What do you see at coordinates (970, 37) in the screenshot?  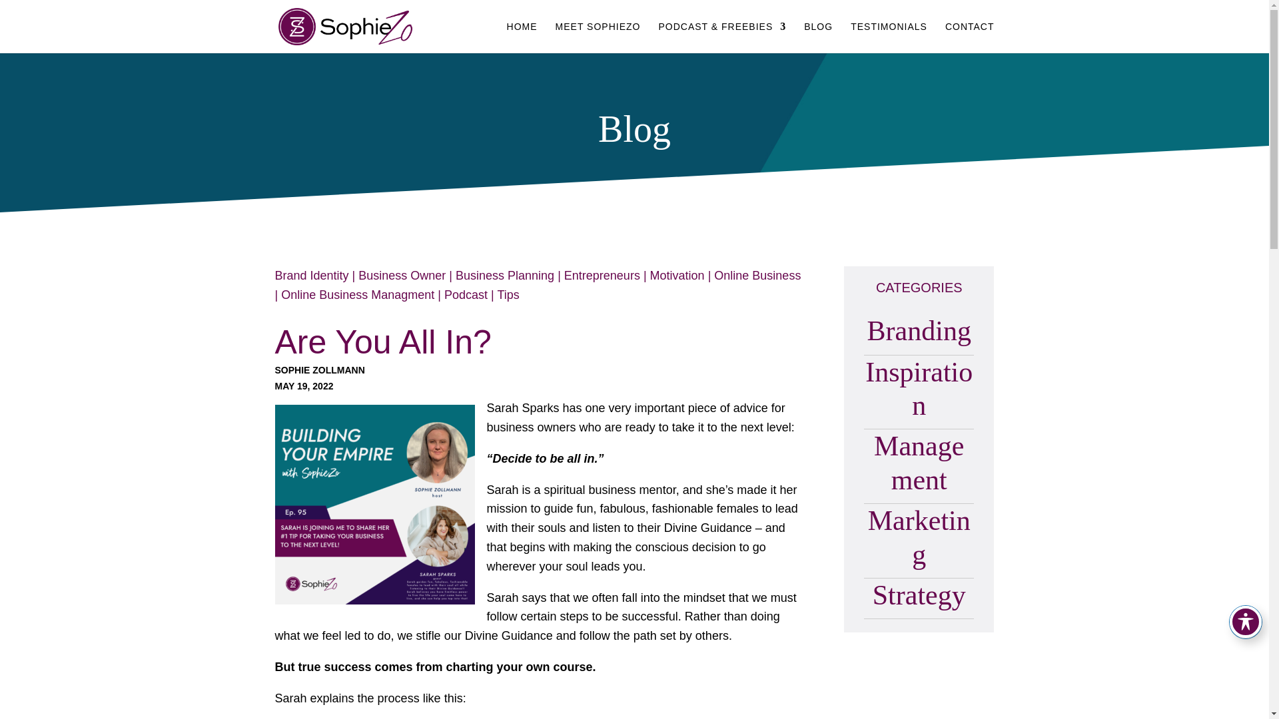 I see `CONTACT` at bounding box center [970, 37].